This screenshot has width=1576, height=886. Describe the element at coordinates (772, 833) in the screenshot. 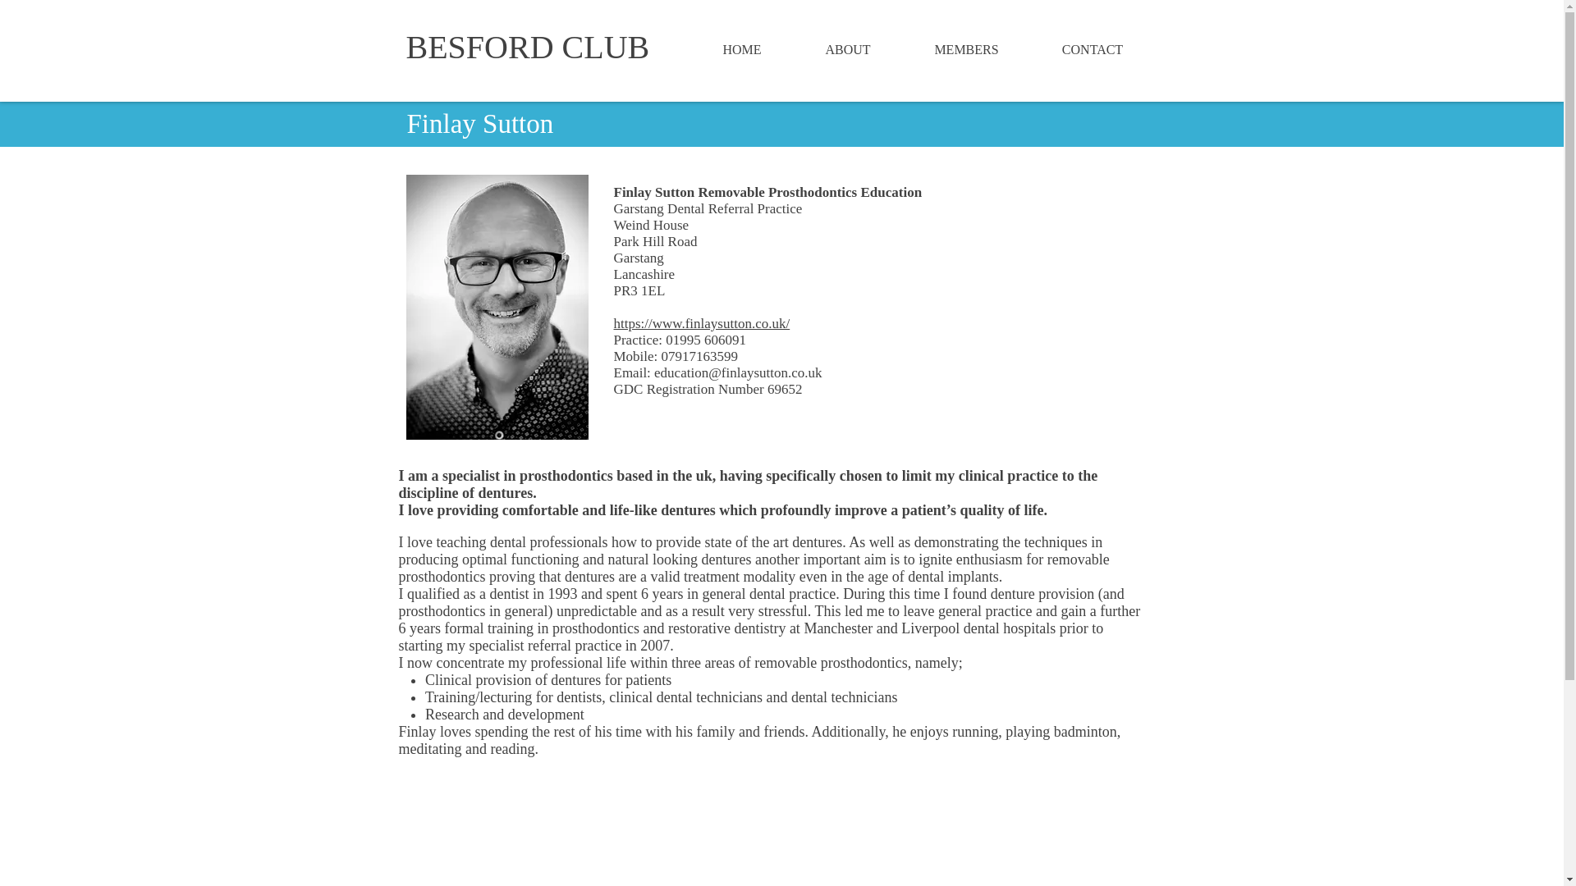

I see `Google Maps` at that location.